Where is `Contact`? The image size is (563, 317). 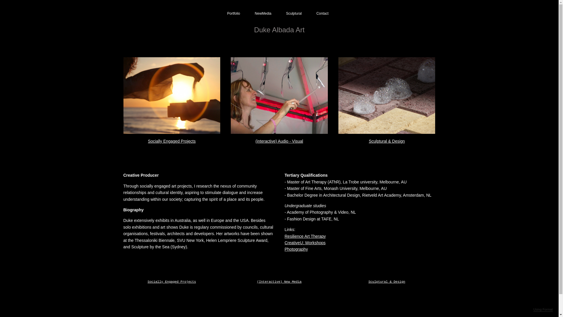
Contact is located at coordinates (323, 14).